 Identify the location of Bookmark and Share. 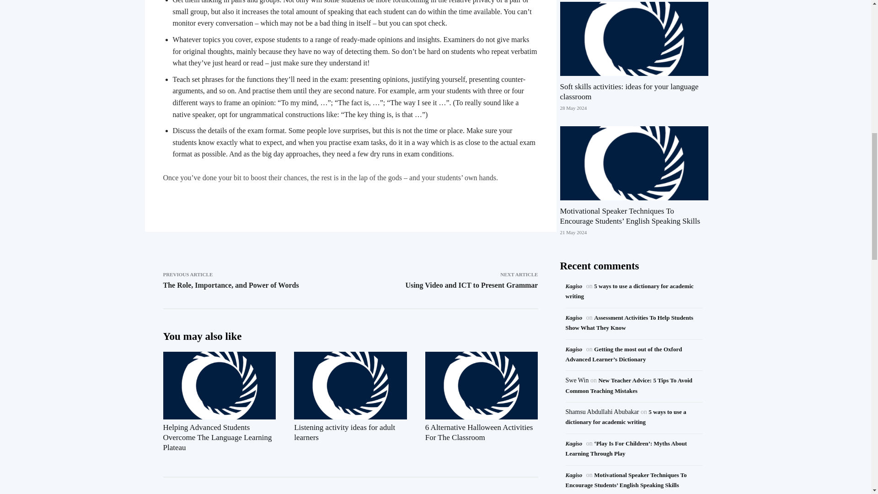
(350, 199).